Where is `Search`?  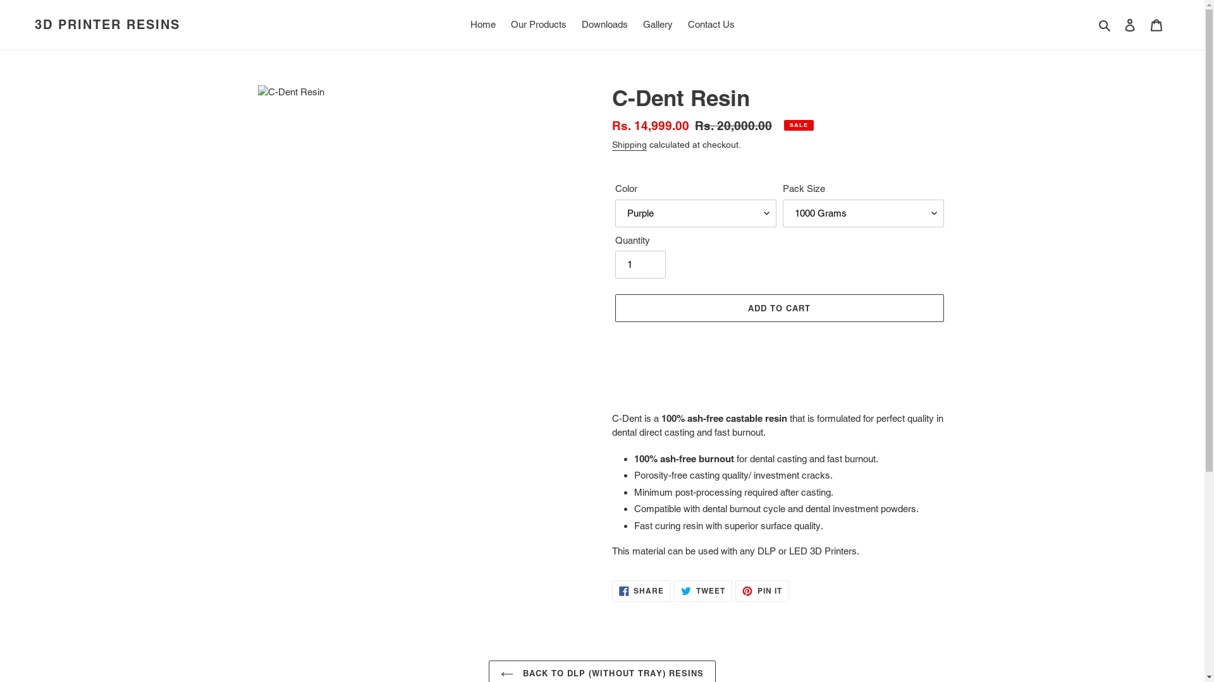
Search is located at coordinates (1105, 25).